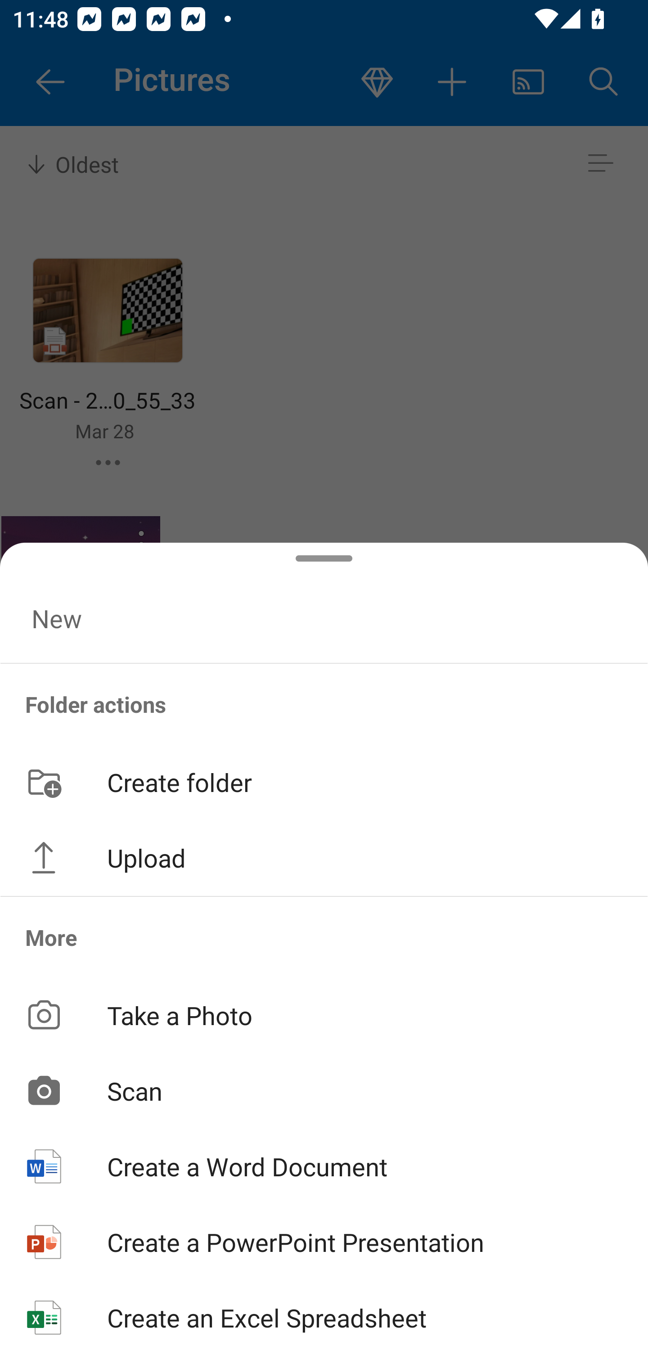 The image size is (648, 1368). What do you see at coordinates (324, 1091) in the screenshot?
I see `Scan button Scan` at bounding box center [324, 1091].